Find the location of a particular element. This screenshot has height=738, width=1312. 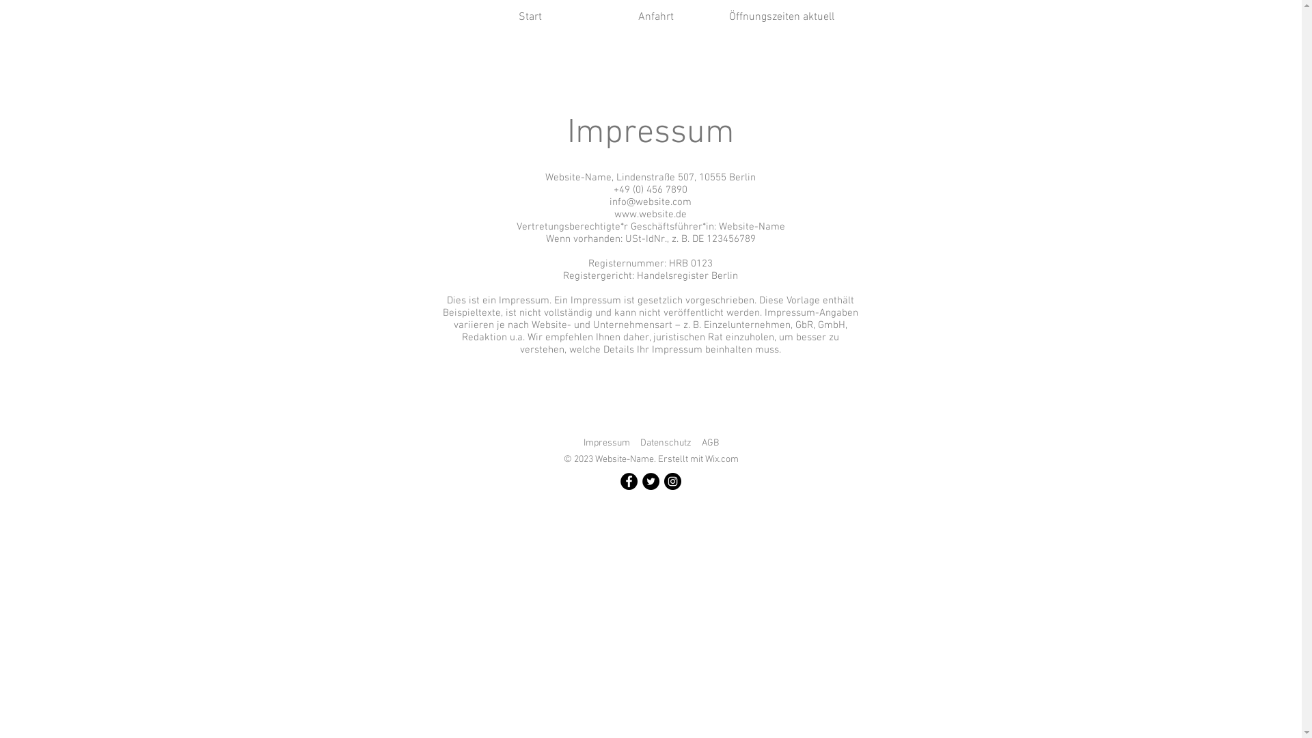

Start is located at coordinates (530, 18).